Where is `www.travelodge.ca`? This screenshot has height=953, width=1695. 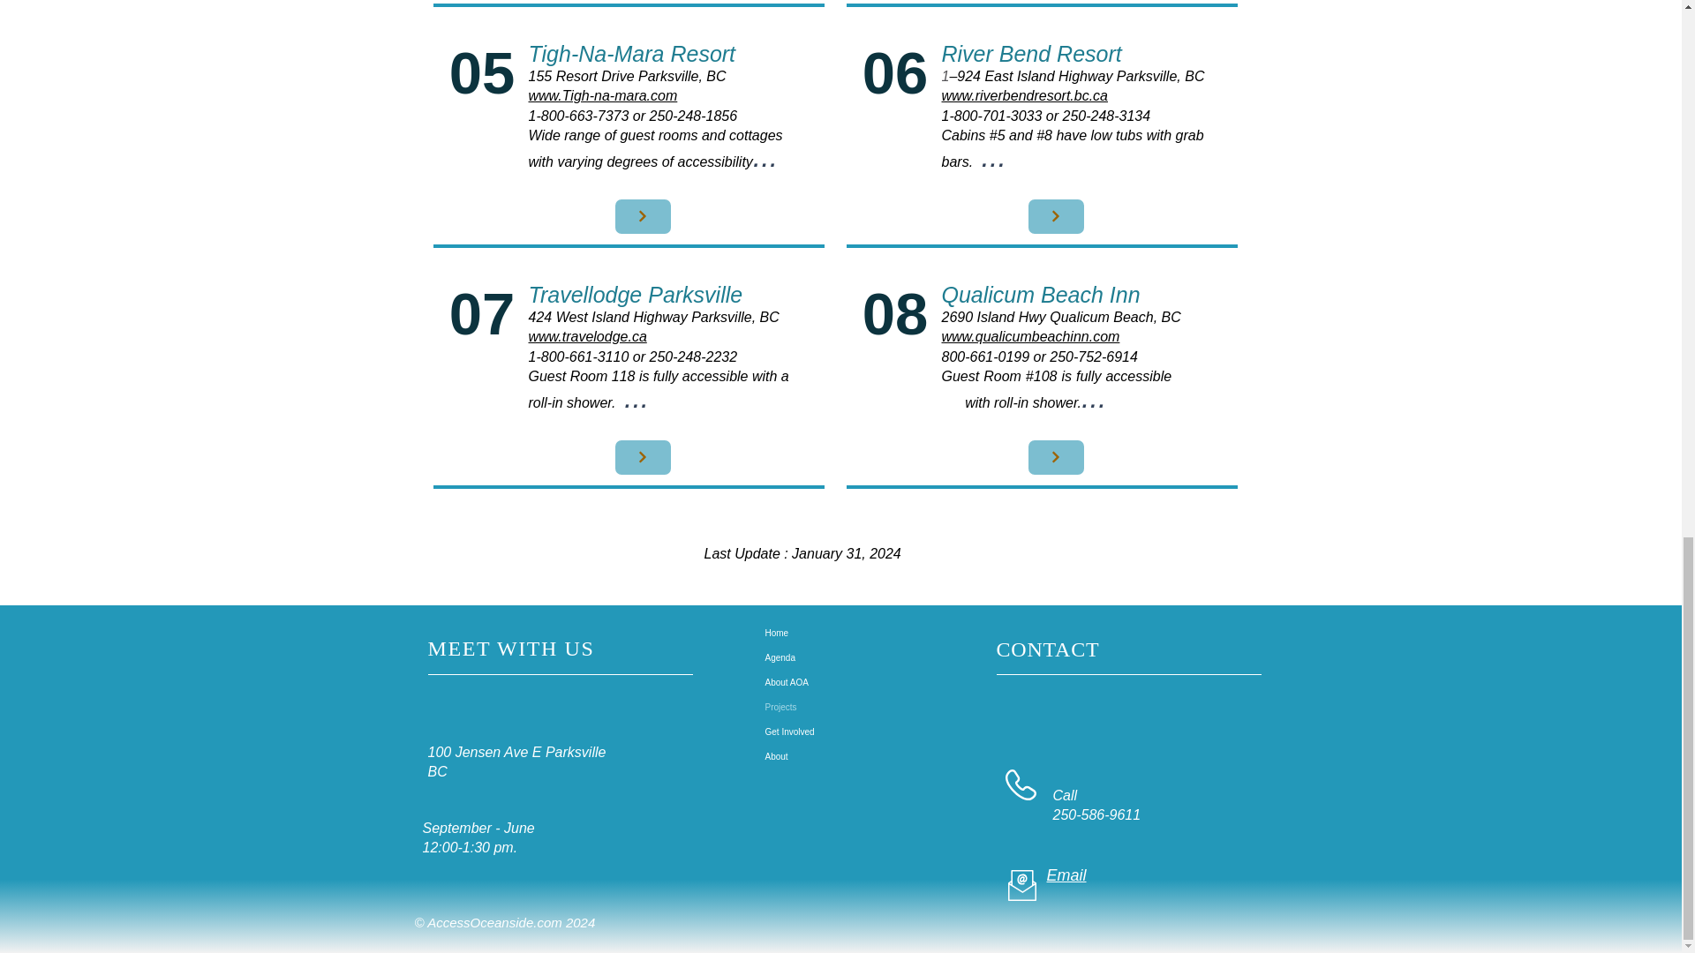
www.travelodge.ca is located at coordinates (586, 335).